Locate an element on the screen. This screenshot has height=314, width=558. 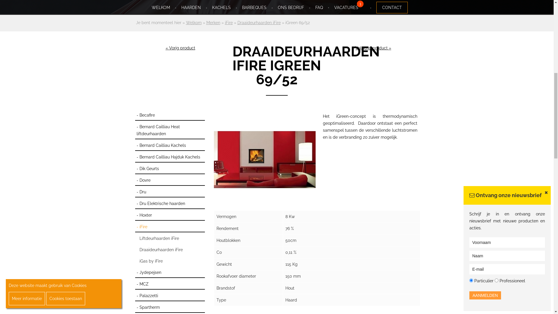
VACATURES
1 is located at coordinates (350, 260).